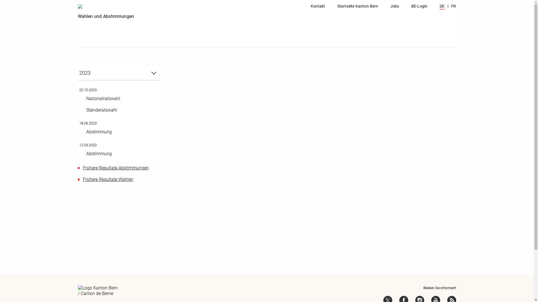 This screenshot has width=538, height=302. Describe the element at coordinates (318, 6) in the screenshot. I see `Kontakt` at that location.